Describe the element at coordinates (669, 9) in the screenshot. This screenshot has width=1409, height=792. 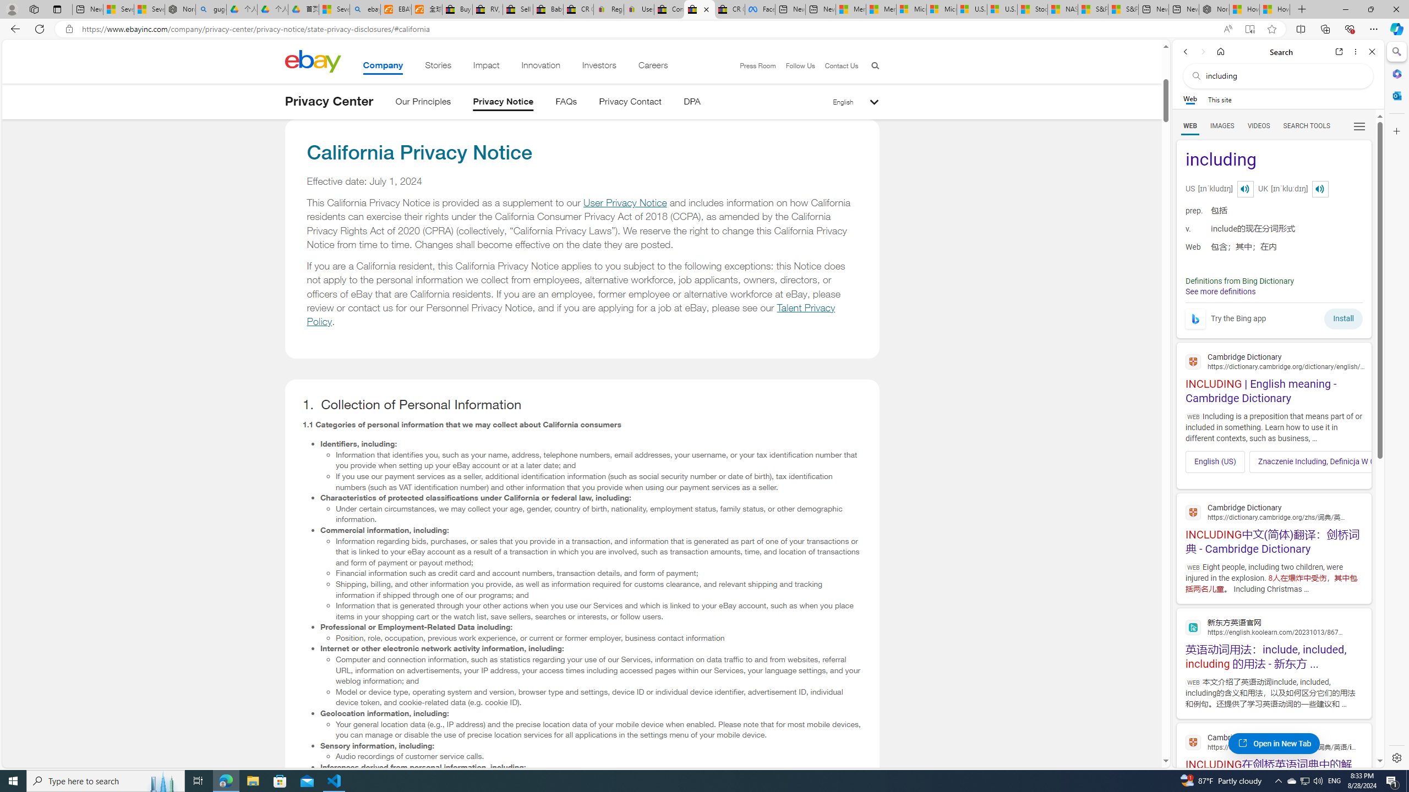
I see `Consumer Health Data Privacy Policy - eBay Inc.` at that location.